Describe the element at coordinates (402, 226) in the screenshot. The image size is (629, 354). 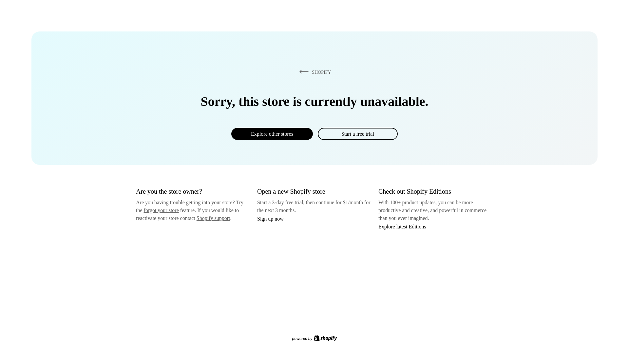
I see `Explore latest Editions` at that location.